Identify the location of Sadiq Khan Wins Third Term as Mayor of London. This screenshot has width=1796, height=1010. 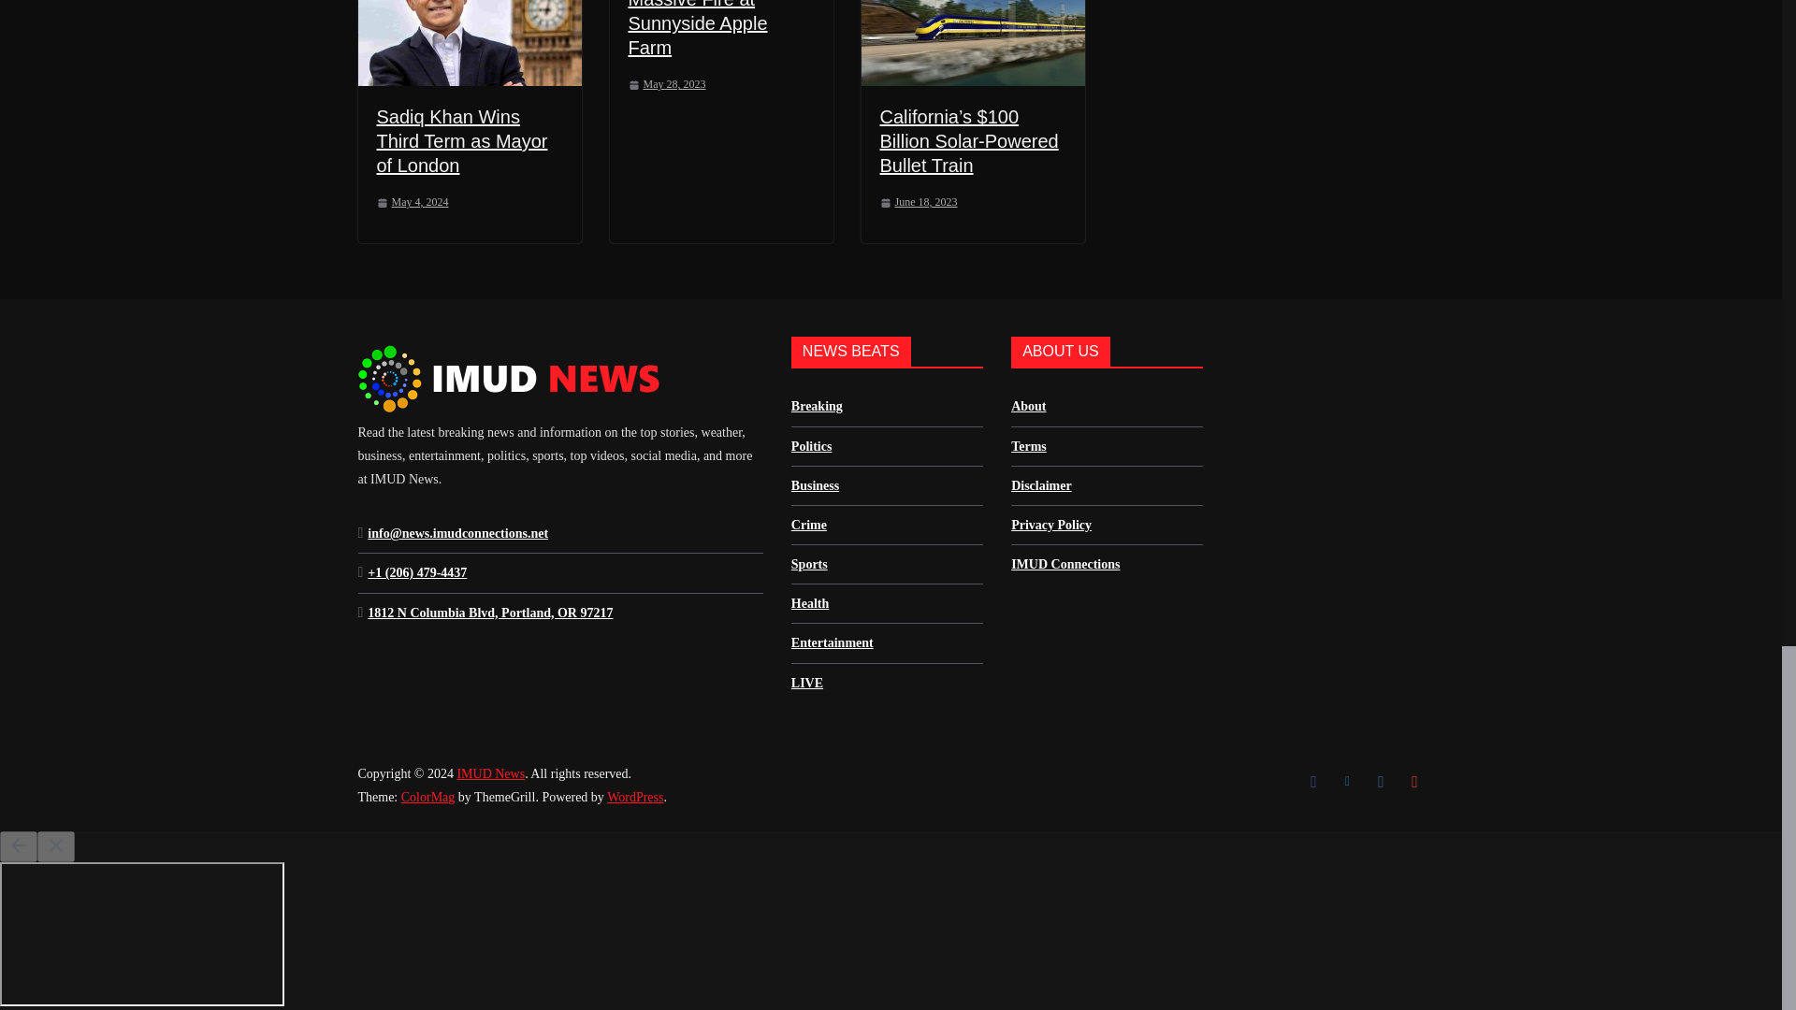
(461, 140).